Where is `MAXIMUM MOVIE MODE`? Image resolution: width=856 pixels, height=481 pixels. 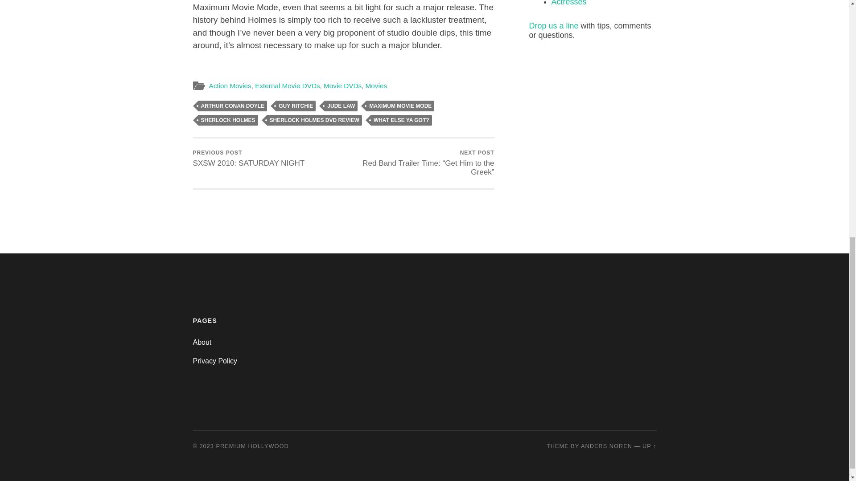 MAXIMUM MOVIE MODE is located at coordinates (400, 106).